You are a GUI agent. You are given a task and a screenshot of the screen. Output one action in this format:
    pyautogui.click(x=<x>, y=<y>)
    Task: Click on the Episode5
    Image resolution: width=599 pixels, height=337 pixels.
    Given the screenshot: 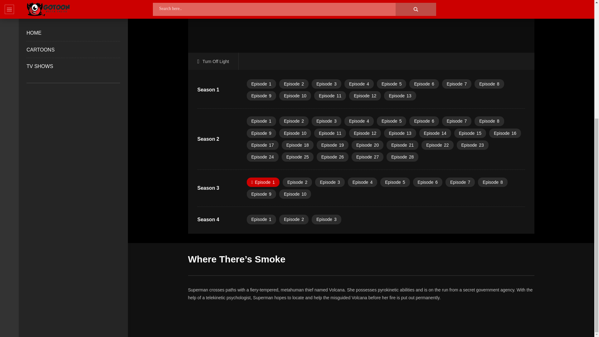 What is the action you would take?
    pyautogui.click(x=391, y=121)
    